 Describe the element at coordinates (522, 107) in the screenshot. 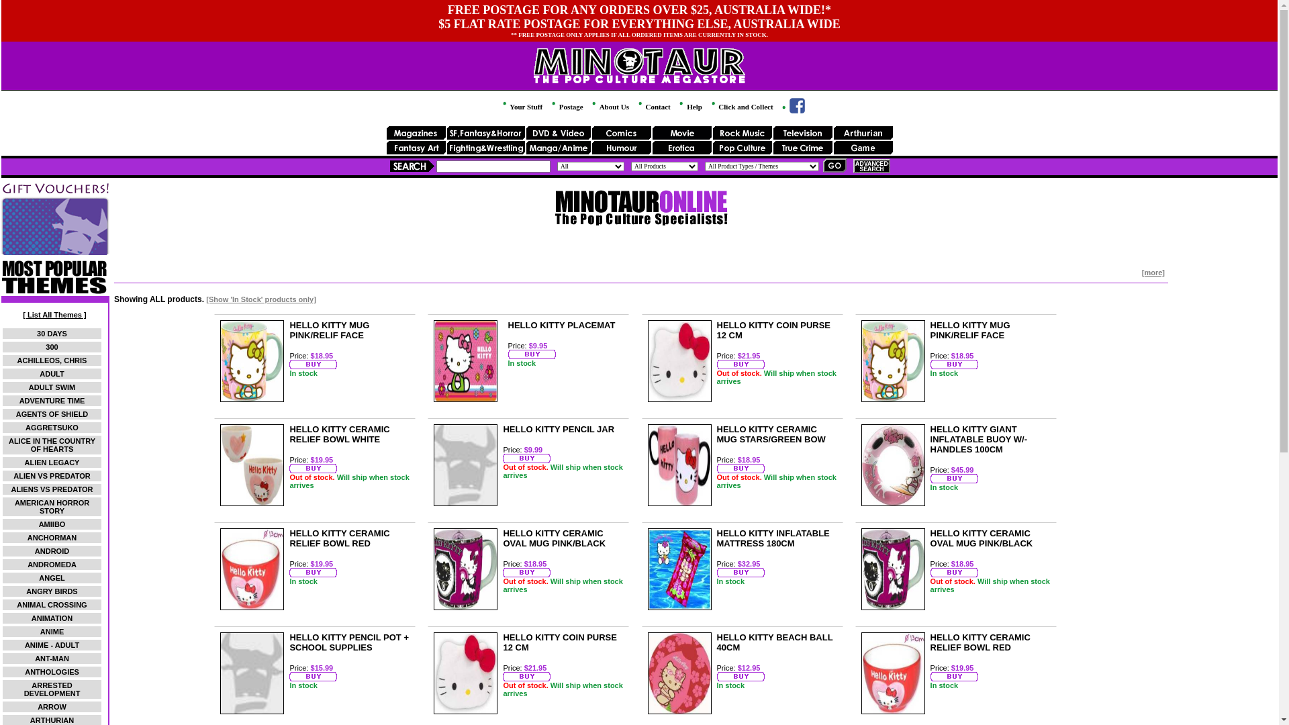

I see ` Your Stuff` at that location.